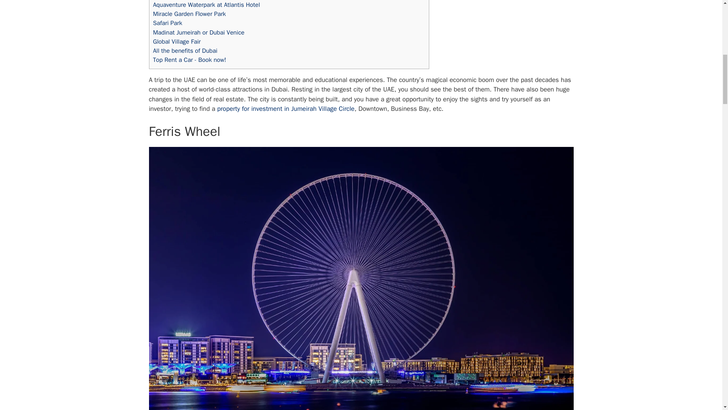 The image size is (728, 410). Describe the element at coordinates (189, 14) in the screenshot. I see `Miracle Garden Flower Park` at that location.